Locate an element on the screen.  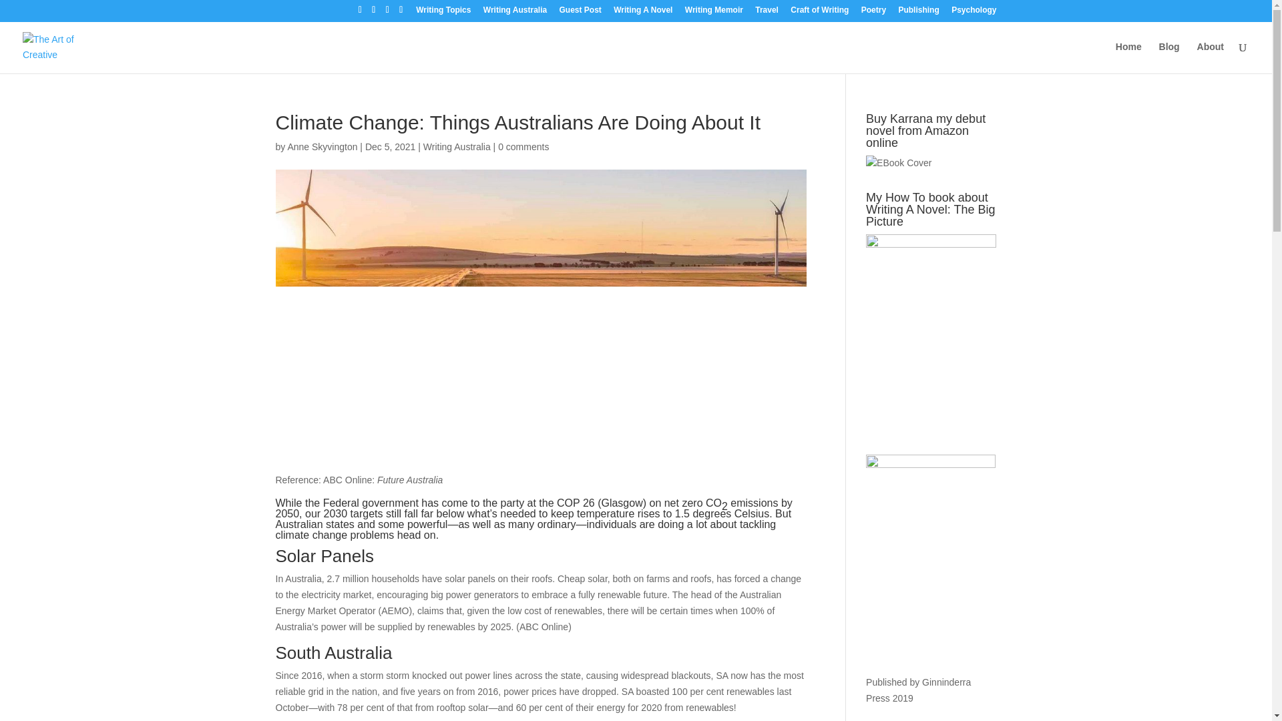
Posts by Anne Skyvington is located at coordinates (322, 146).